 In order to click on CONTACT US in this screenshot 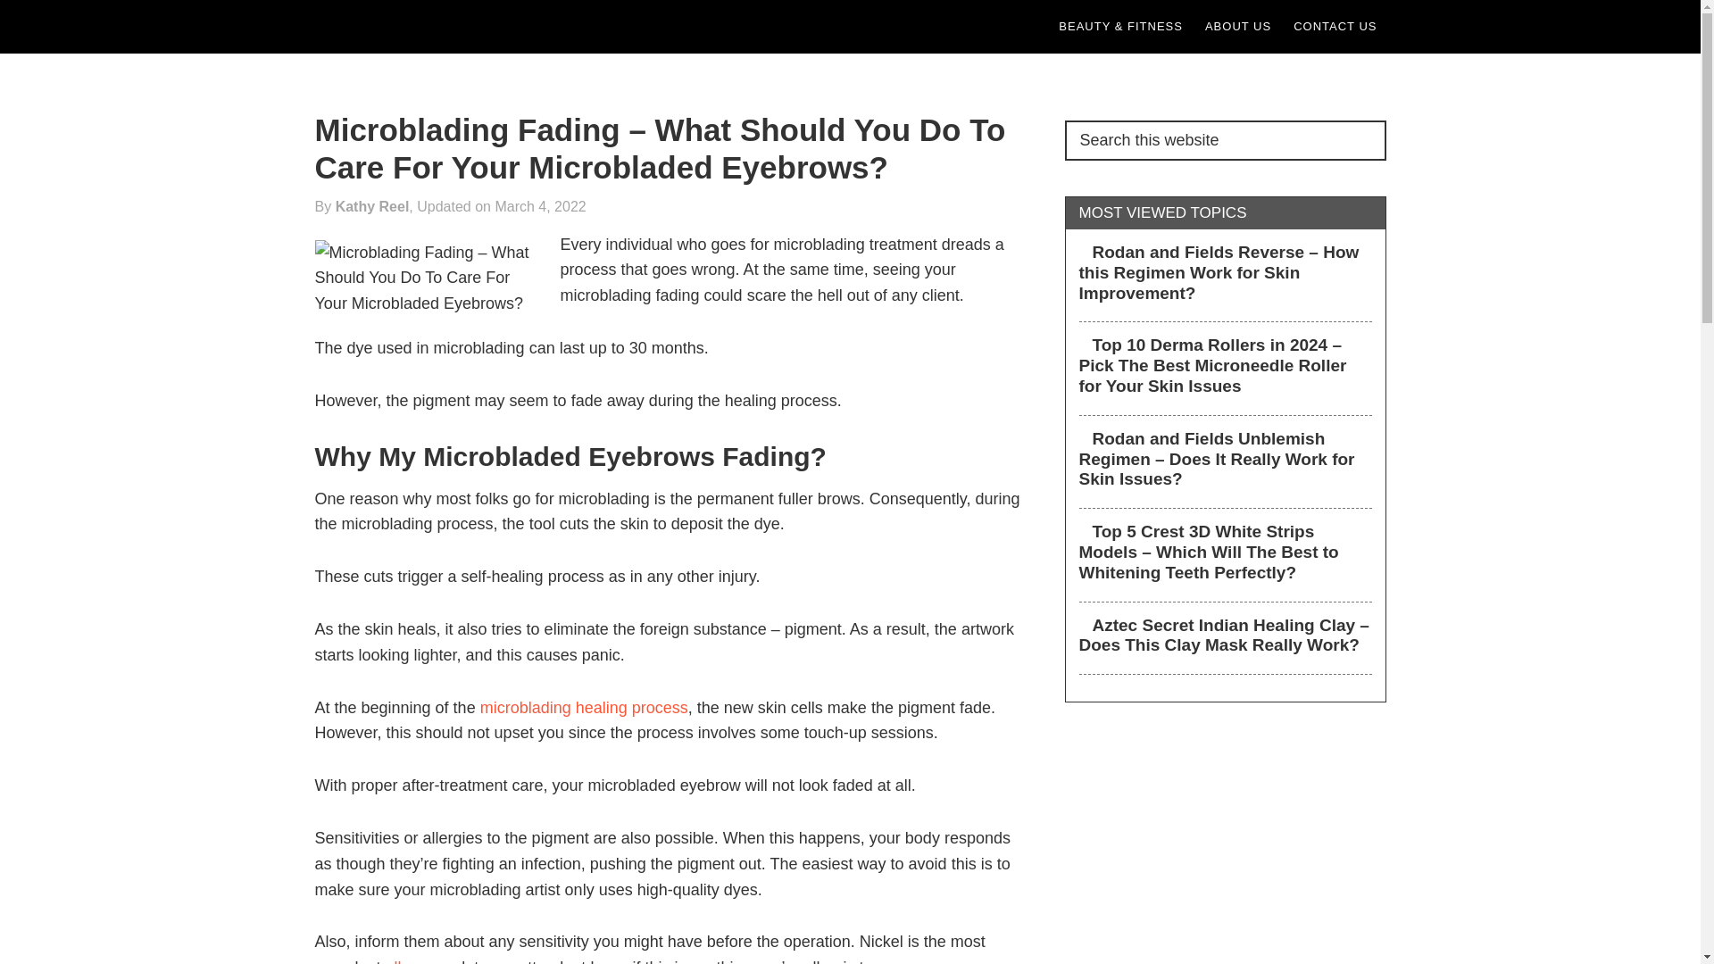, I will do `click(1334, 27)`.